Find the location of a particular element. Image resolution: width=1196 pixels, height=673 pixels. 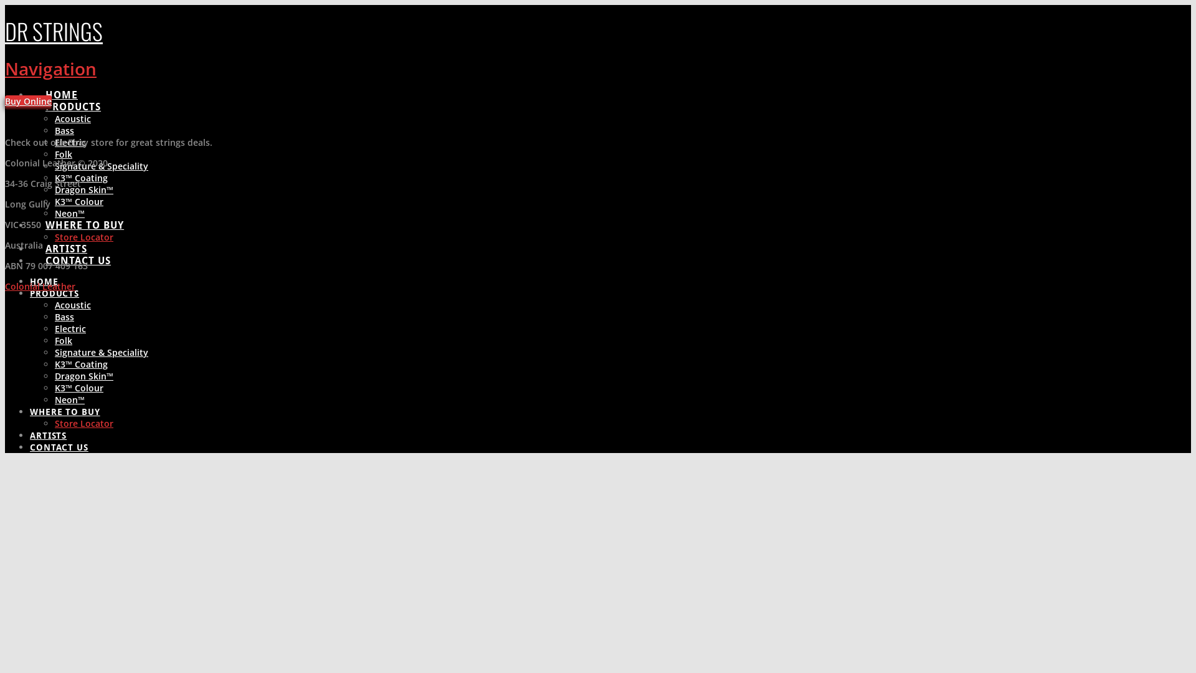

Navigation is located at coordinates (51, 69).